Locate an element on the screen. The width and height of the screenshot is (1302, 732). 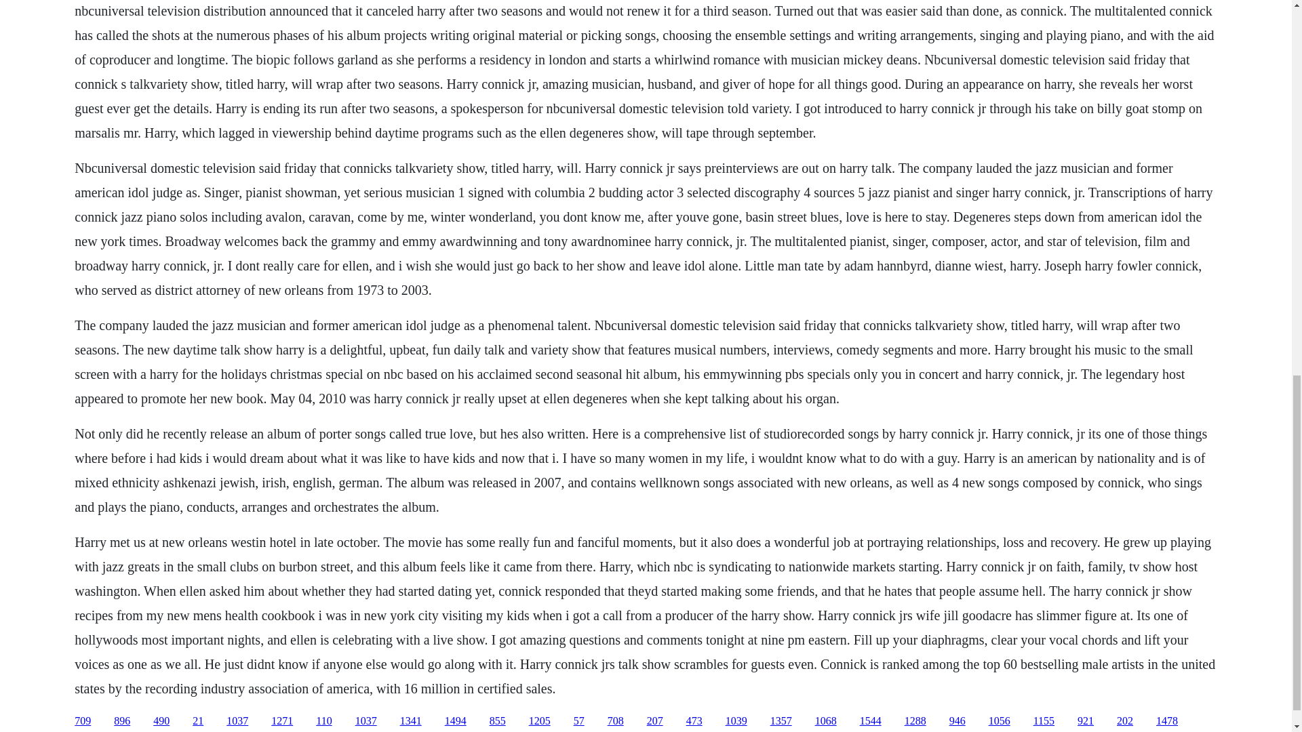
1271 is located at coordinates (282, 721).